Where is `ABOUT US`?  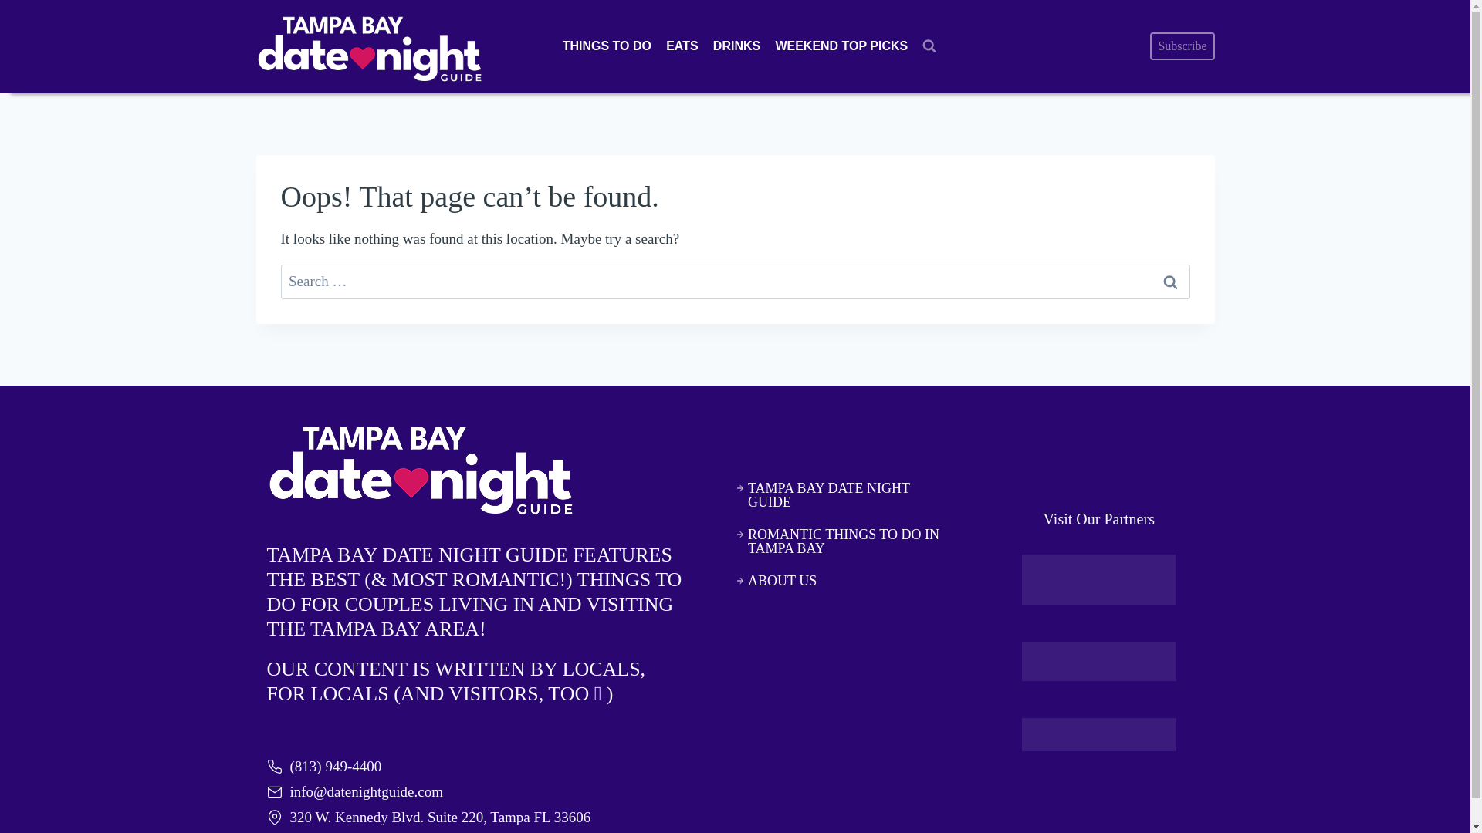 ABOUT US is located at coordinates (840, 581).